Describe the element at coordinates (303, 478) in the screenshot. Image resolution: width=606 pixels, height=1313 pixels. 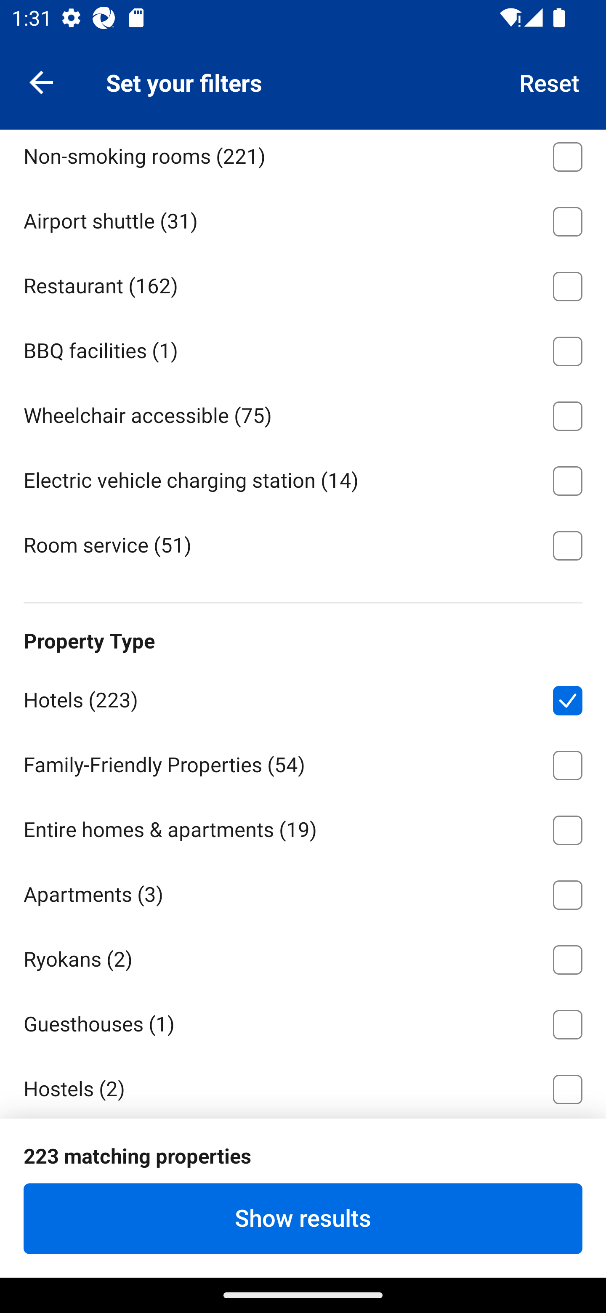
I see `Electric vehicle charging station ⁦(14)` at that location.